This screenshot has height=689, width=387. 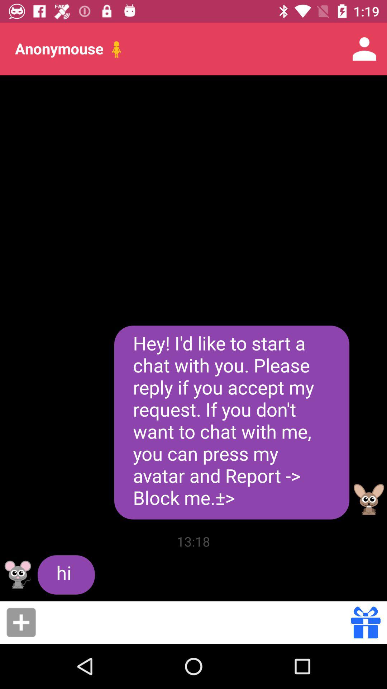 I want to click on orange box flashing on adding files sign, so click(x=21, y=622).